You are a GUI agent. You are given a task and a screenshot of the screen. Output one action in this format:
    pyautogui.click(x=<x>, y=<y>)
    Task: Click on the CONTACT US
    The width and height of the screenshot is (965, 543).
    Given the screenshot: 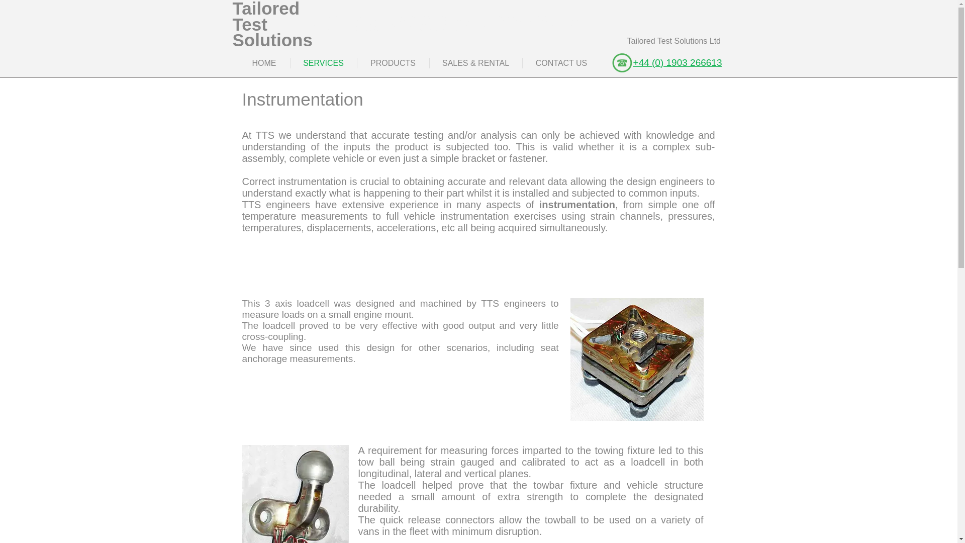 What is the action you would take?
    pyautogui.click(x=561, y=62)
    